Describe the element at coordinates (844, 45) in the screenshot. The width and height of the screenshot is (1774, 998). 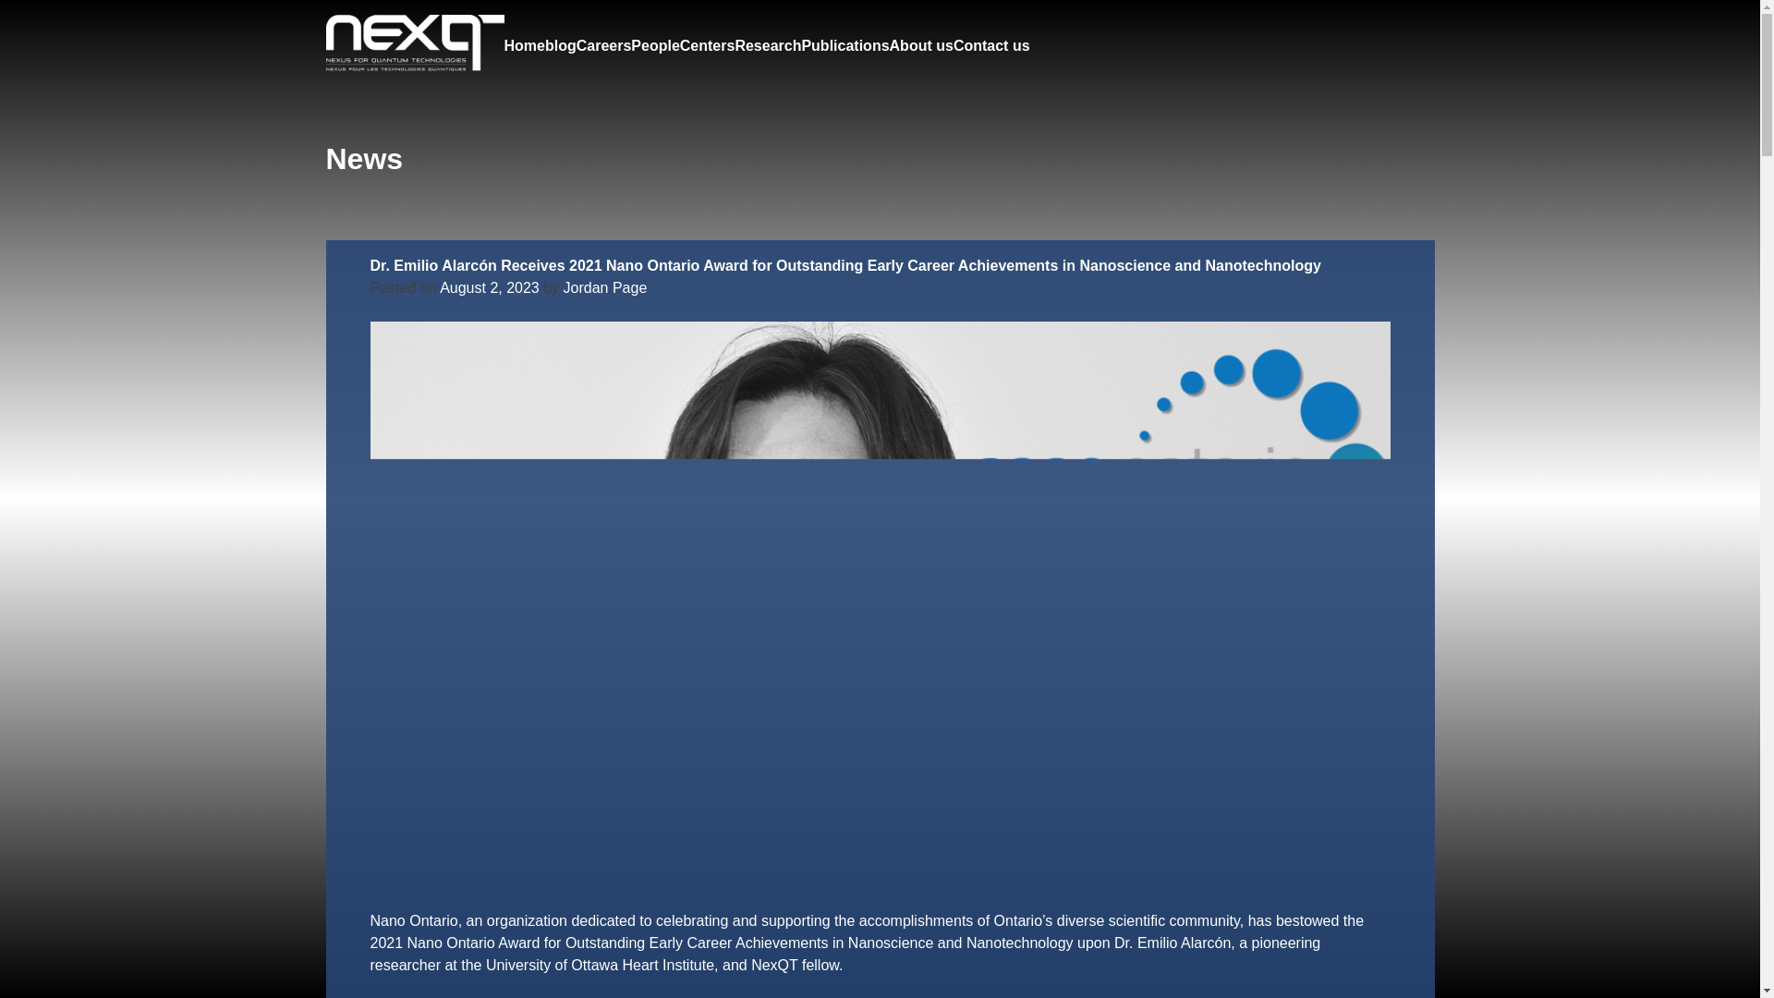
I see `Publications` at that location.